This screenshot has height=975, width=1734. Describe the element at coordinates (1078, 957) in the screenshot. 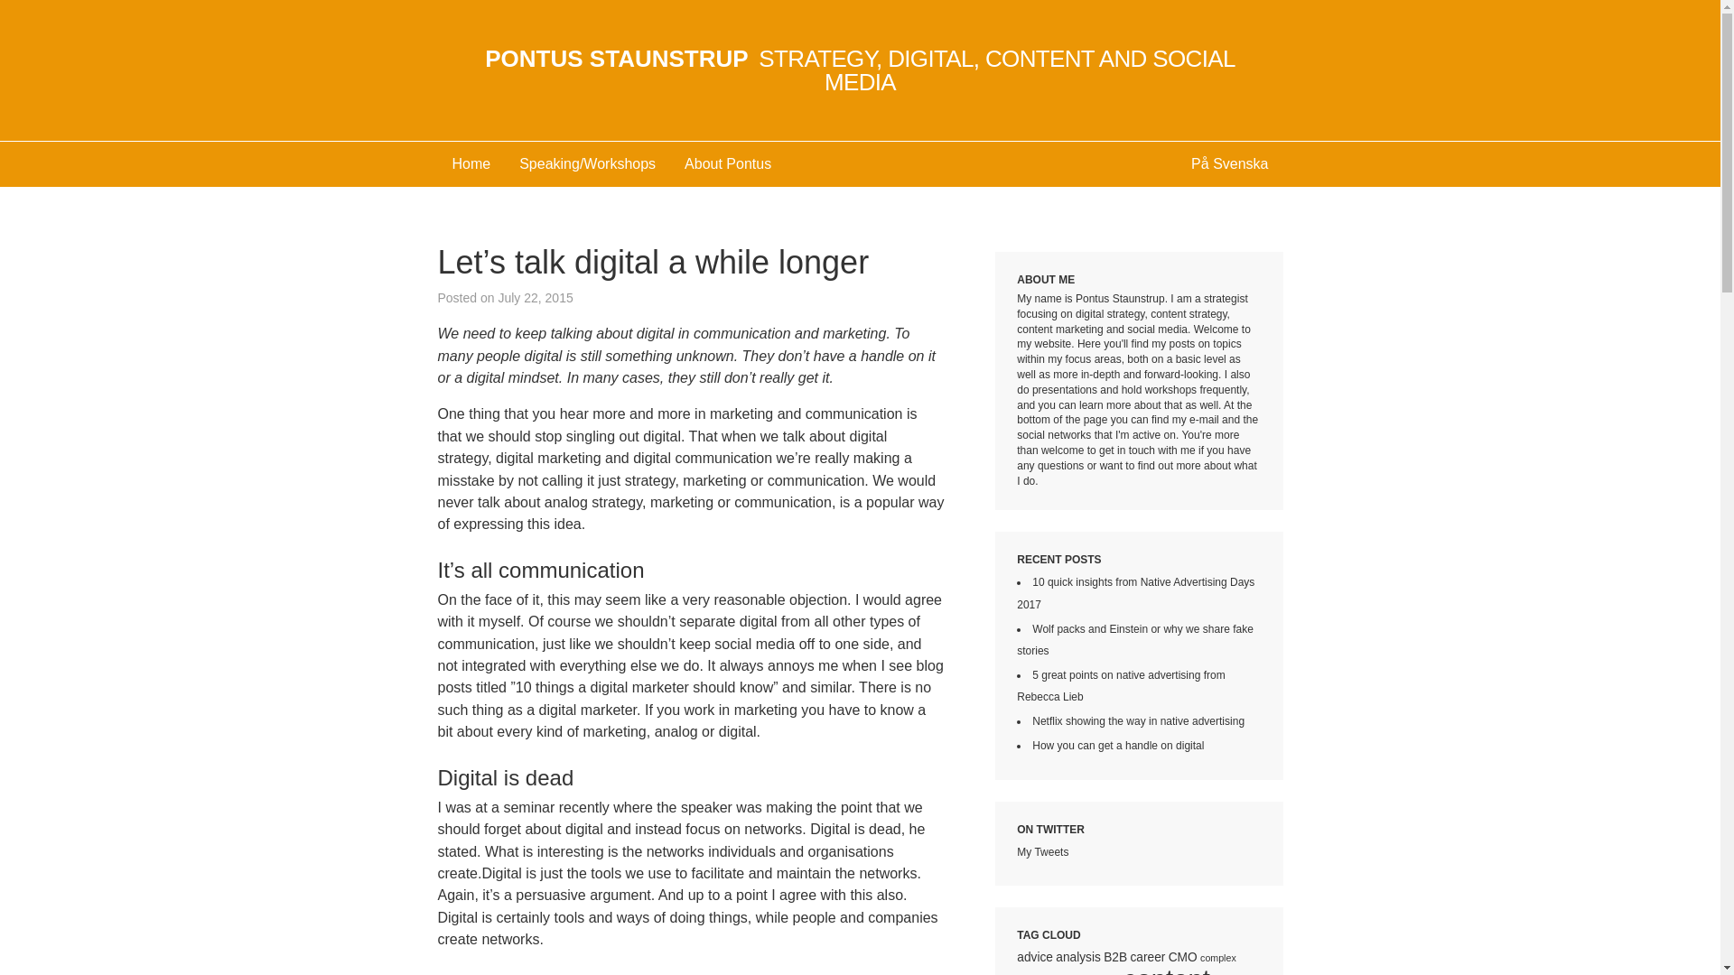

I see `analysis` at that location.